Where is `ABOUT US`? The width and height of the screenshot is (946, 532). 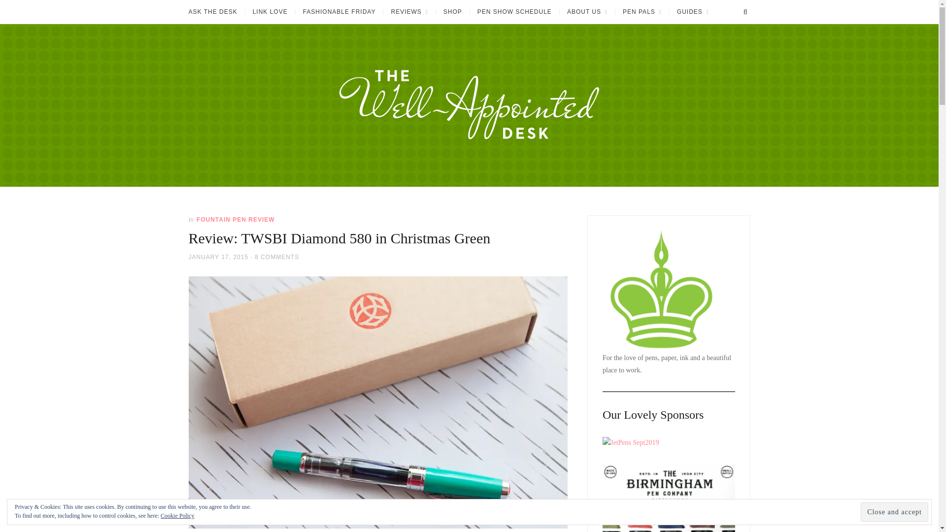
ABOUT US is located at coordinates (587, 12).